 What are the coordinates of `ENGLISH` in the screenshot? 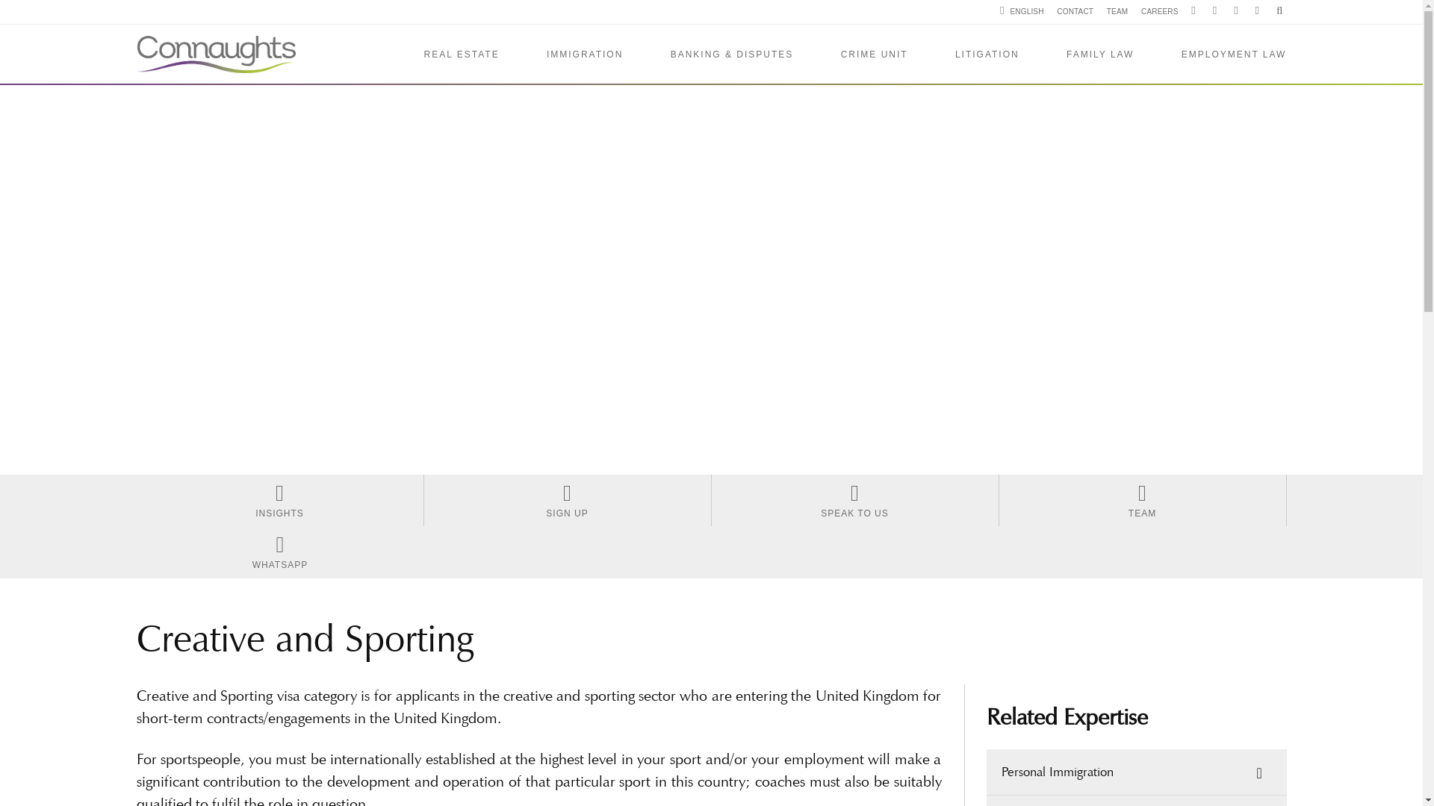 It's located at (1022, 12).